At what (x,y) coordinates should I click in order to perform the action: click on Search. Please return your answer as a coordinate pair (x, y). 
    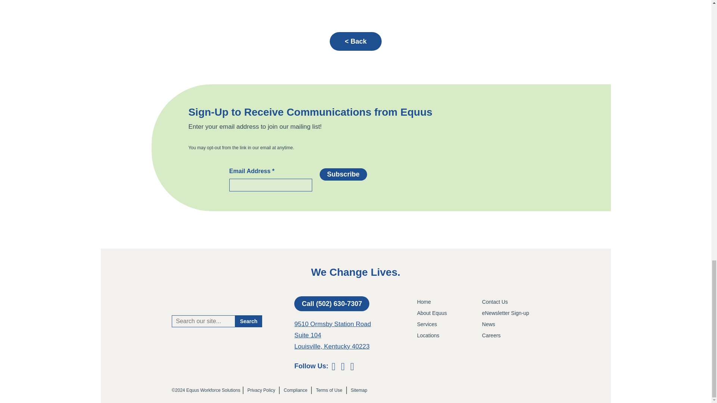
    Looking at the image, I should click on (249, 321).